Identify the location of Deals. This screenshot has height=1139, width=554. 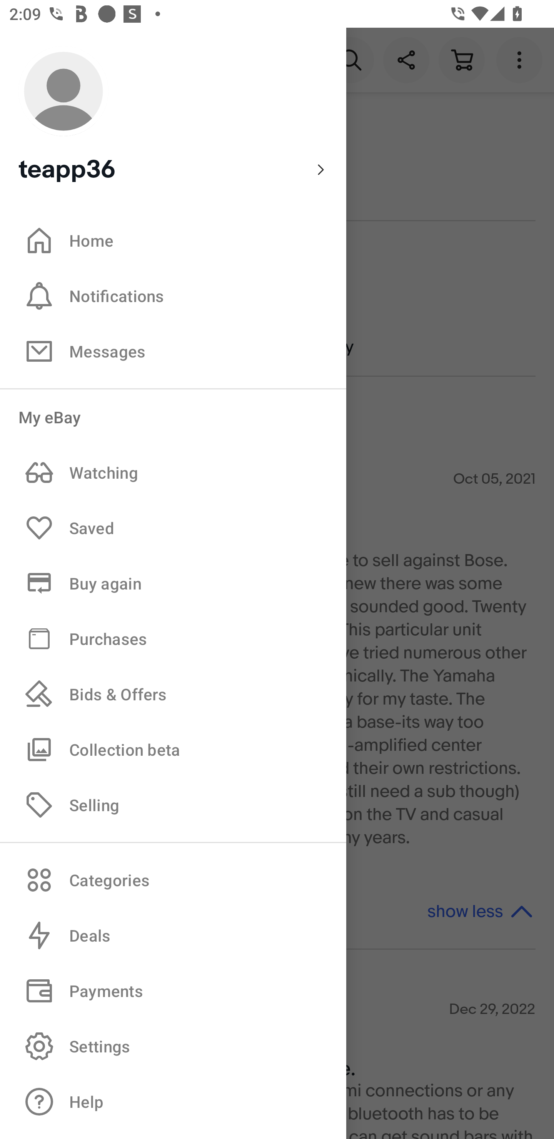
(173, 936).